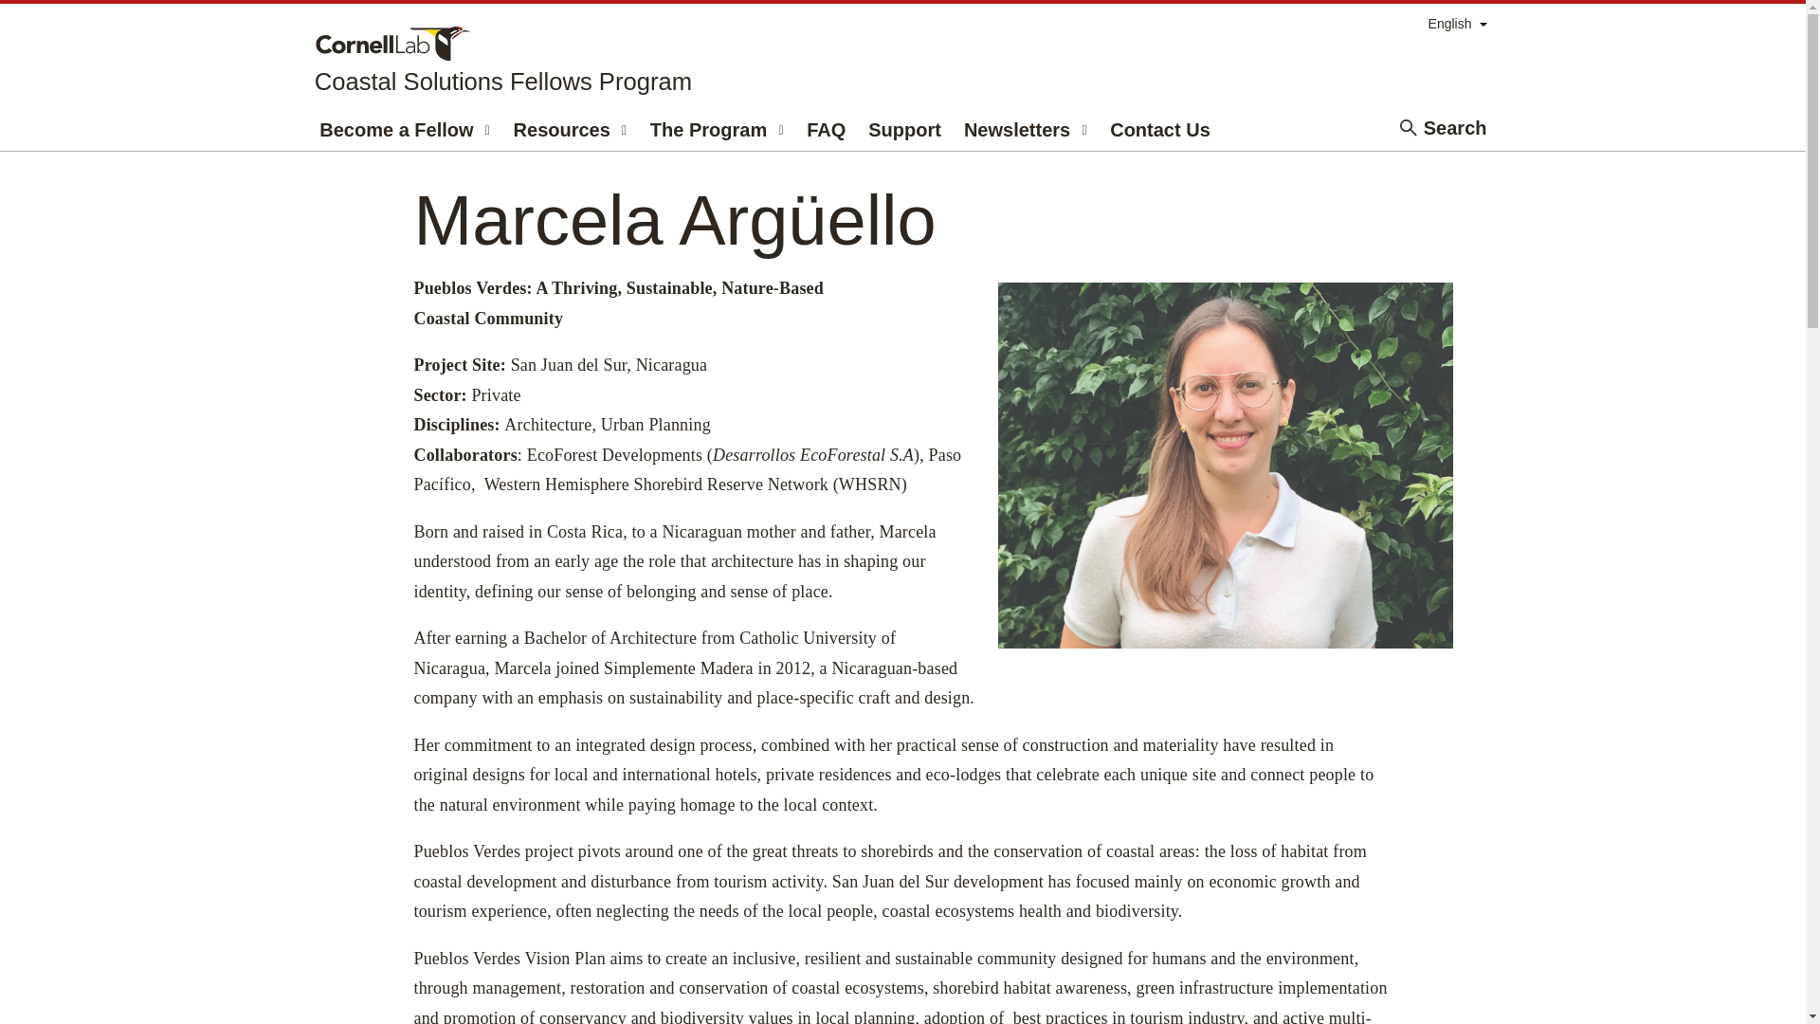 The height and width of the screenshot is (1024, 1820). What do you see at coordinates (396, 127) in the screenshot?
I see `Become a Fellow` at bounding box center [396, 127].